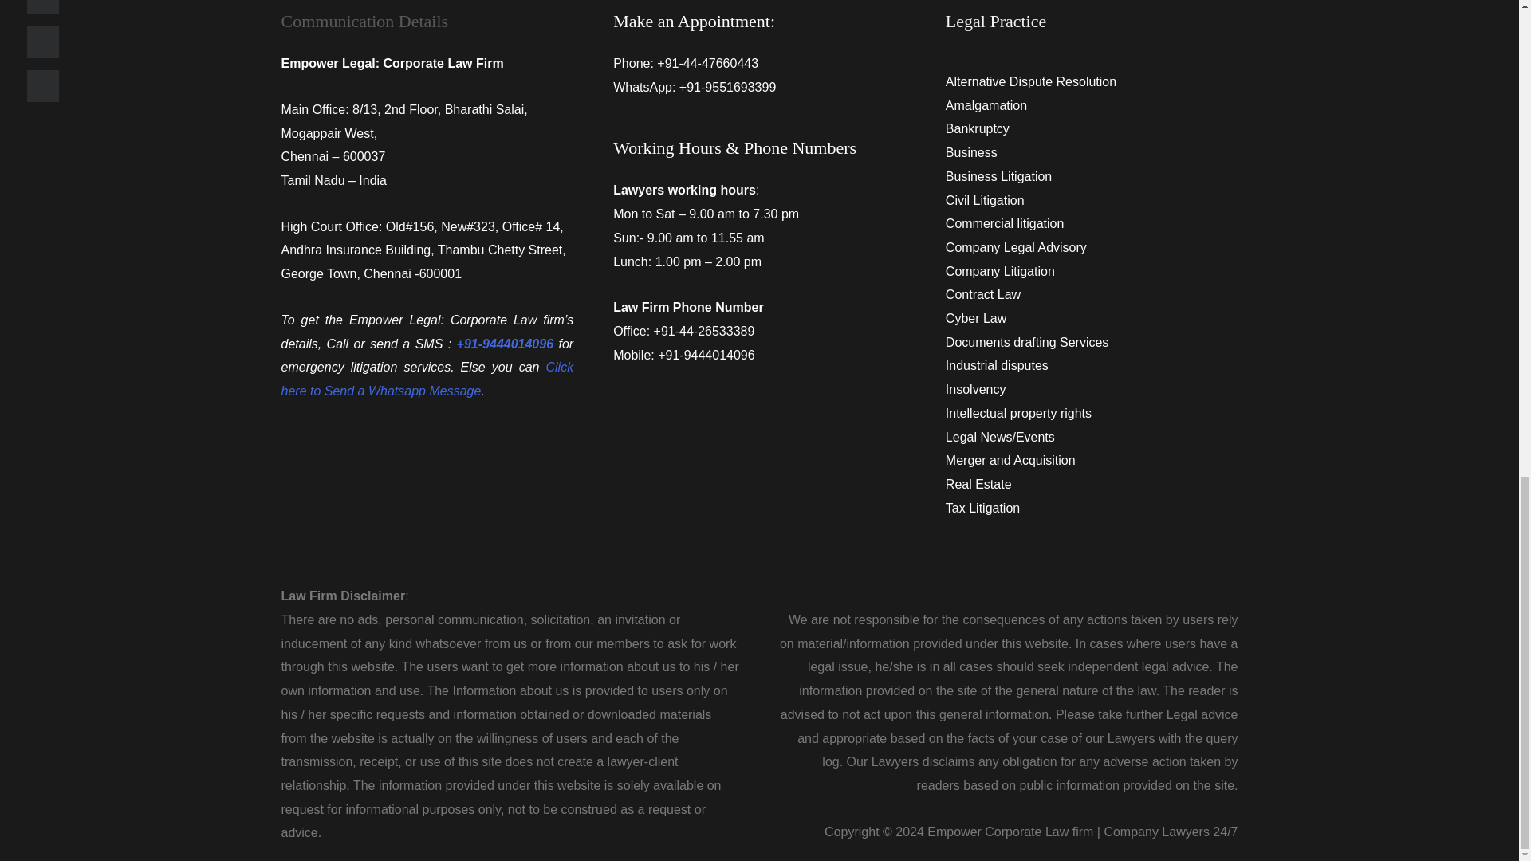  What do you see at coordinates (971, 151) in the screenshot?
I see `Business` at bounding box center [971, 151].